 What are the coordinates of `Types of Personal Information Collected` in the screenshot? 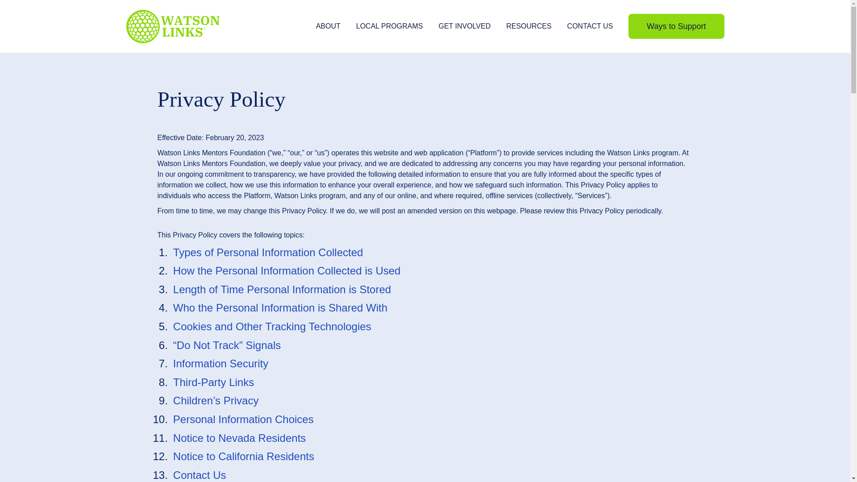 It's located at (268, 252).